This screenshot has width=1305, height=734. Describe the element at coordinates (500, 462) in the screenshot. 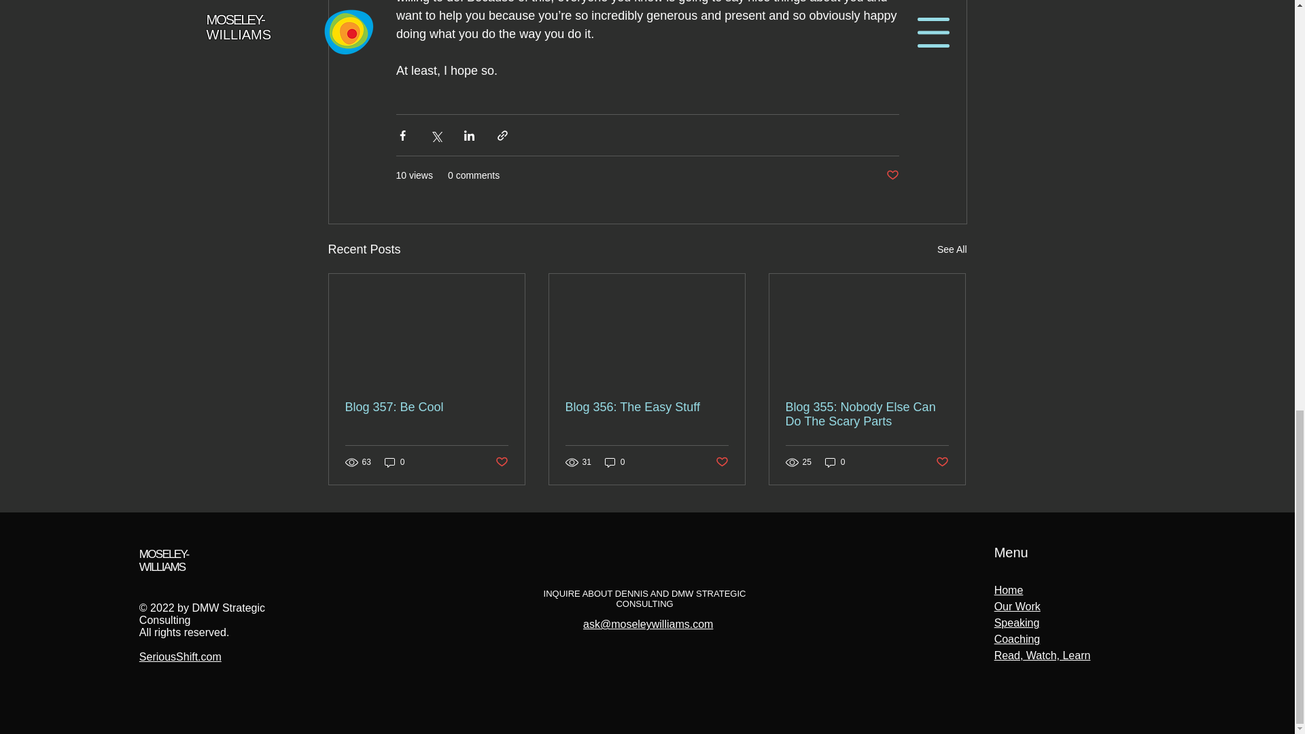

I see `Post not marked as liked` at that location.